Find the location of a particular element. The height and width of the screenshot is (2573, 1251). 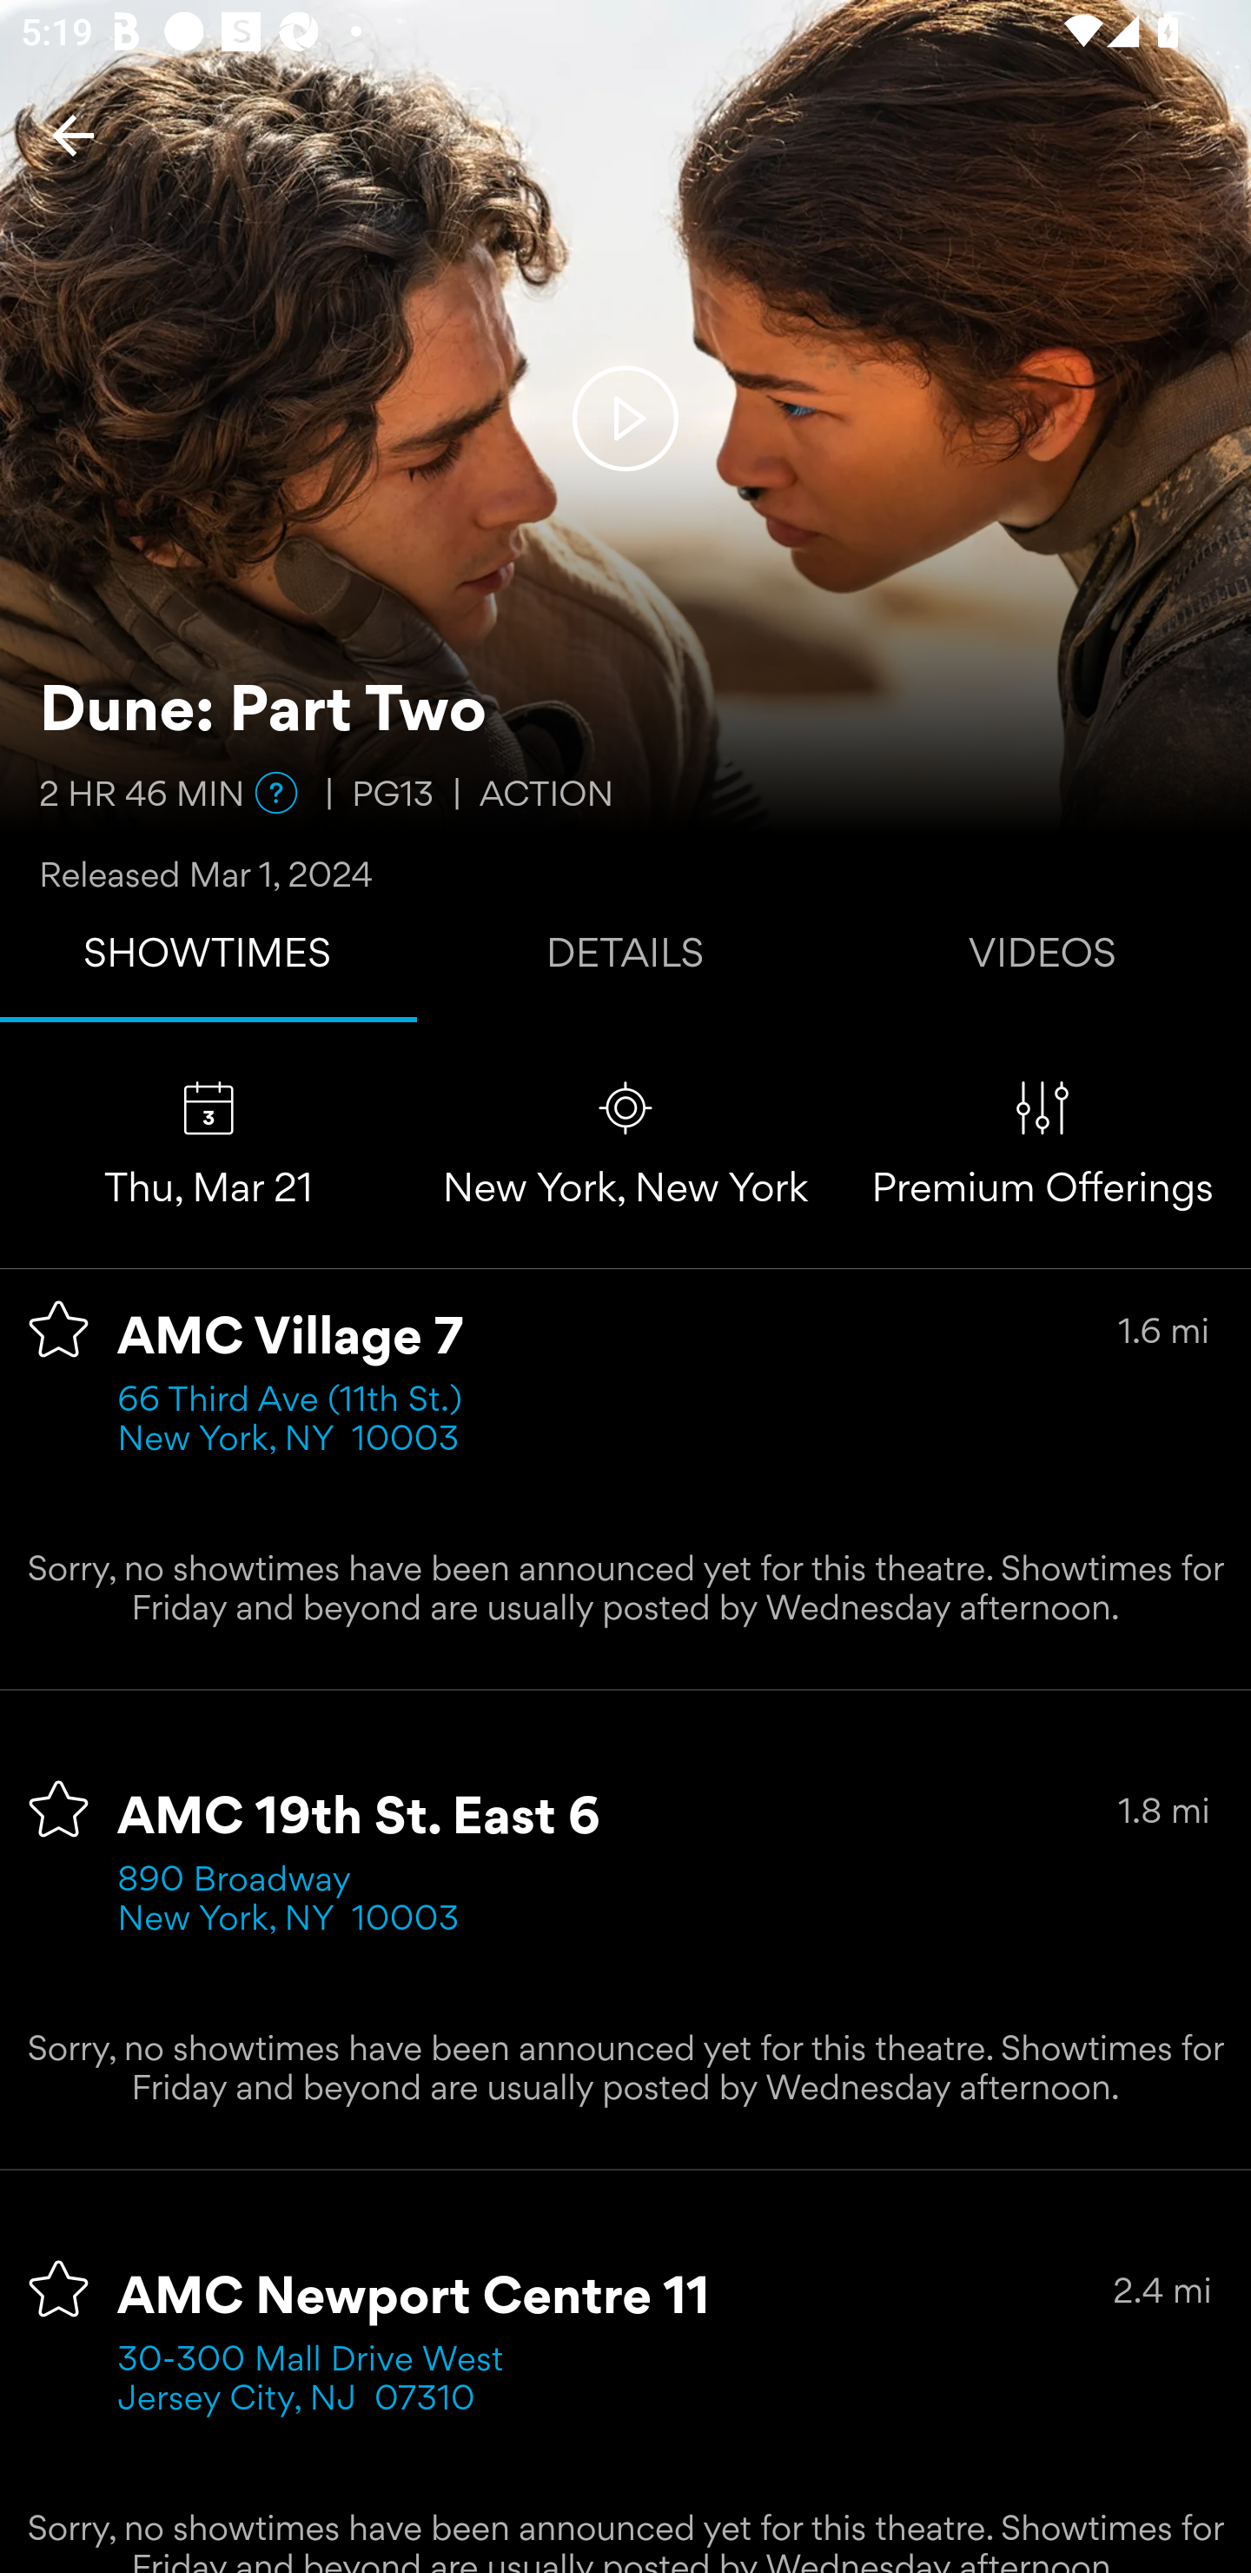

Change location
New York, New York is located at coordinates (625, 1144).